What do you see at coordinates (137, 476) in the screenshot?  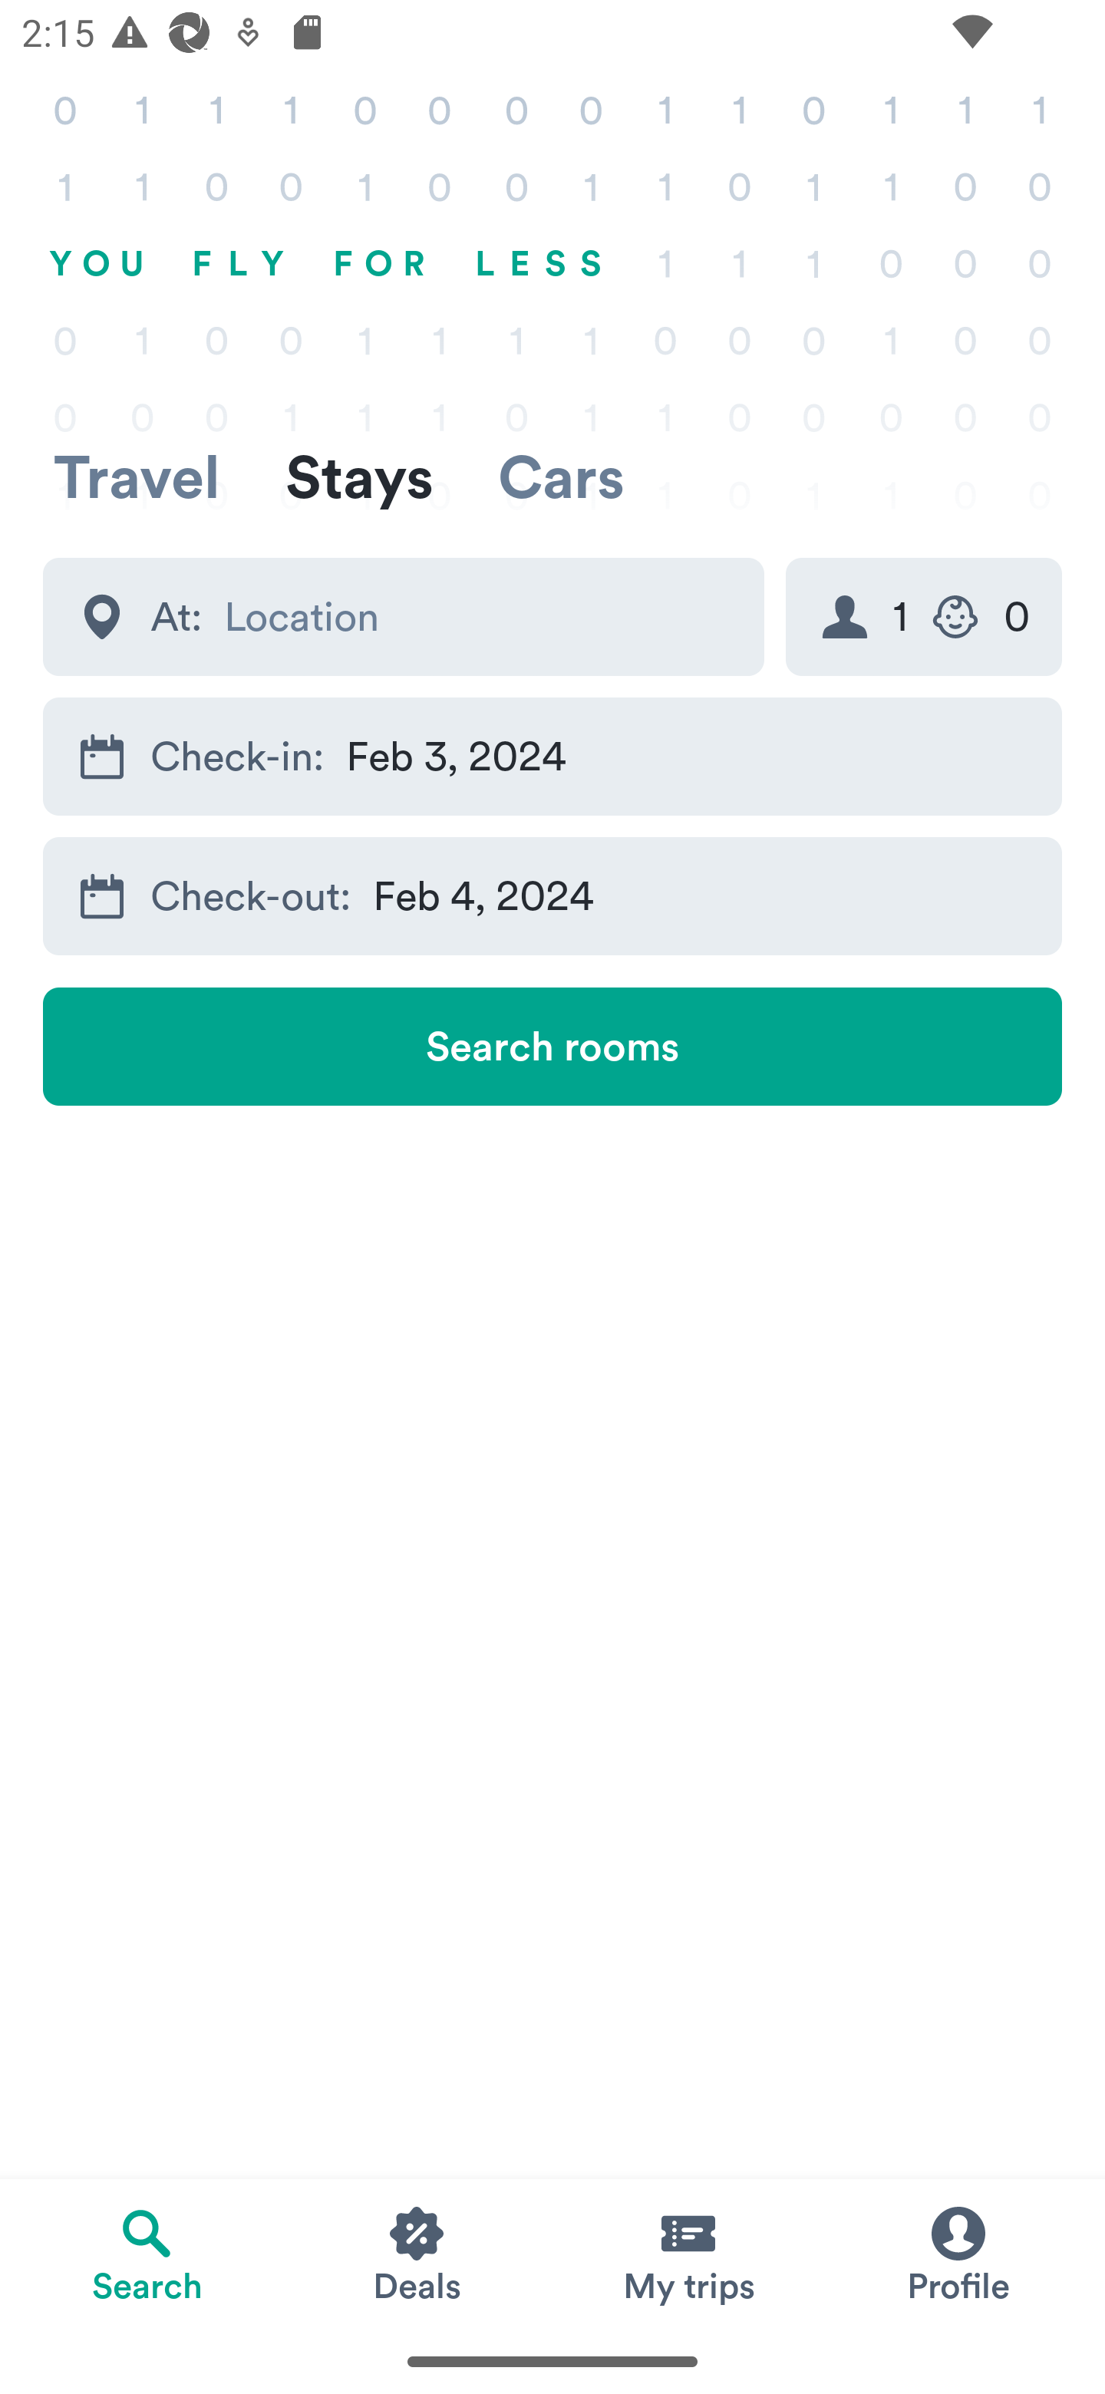 I see `Travel` at bounding box center [137, 476].